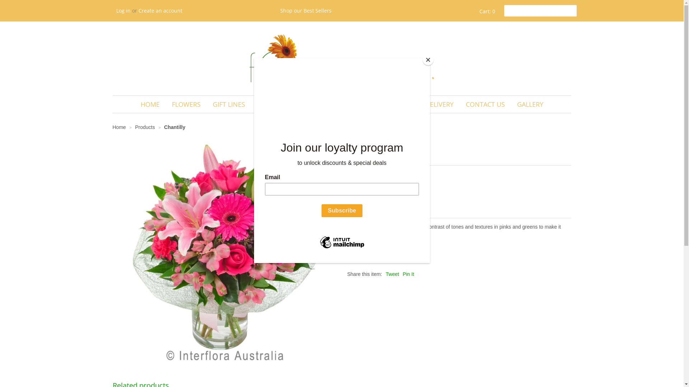 The image size is (689, 387). What do you see at coordinates (393, 274) in the screenshot?
I see `Tweet` at bounding box center [393, 274].